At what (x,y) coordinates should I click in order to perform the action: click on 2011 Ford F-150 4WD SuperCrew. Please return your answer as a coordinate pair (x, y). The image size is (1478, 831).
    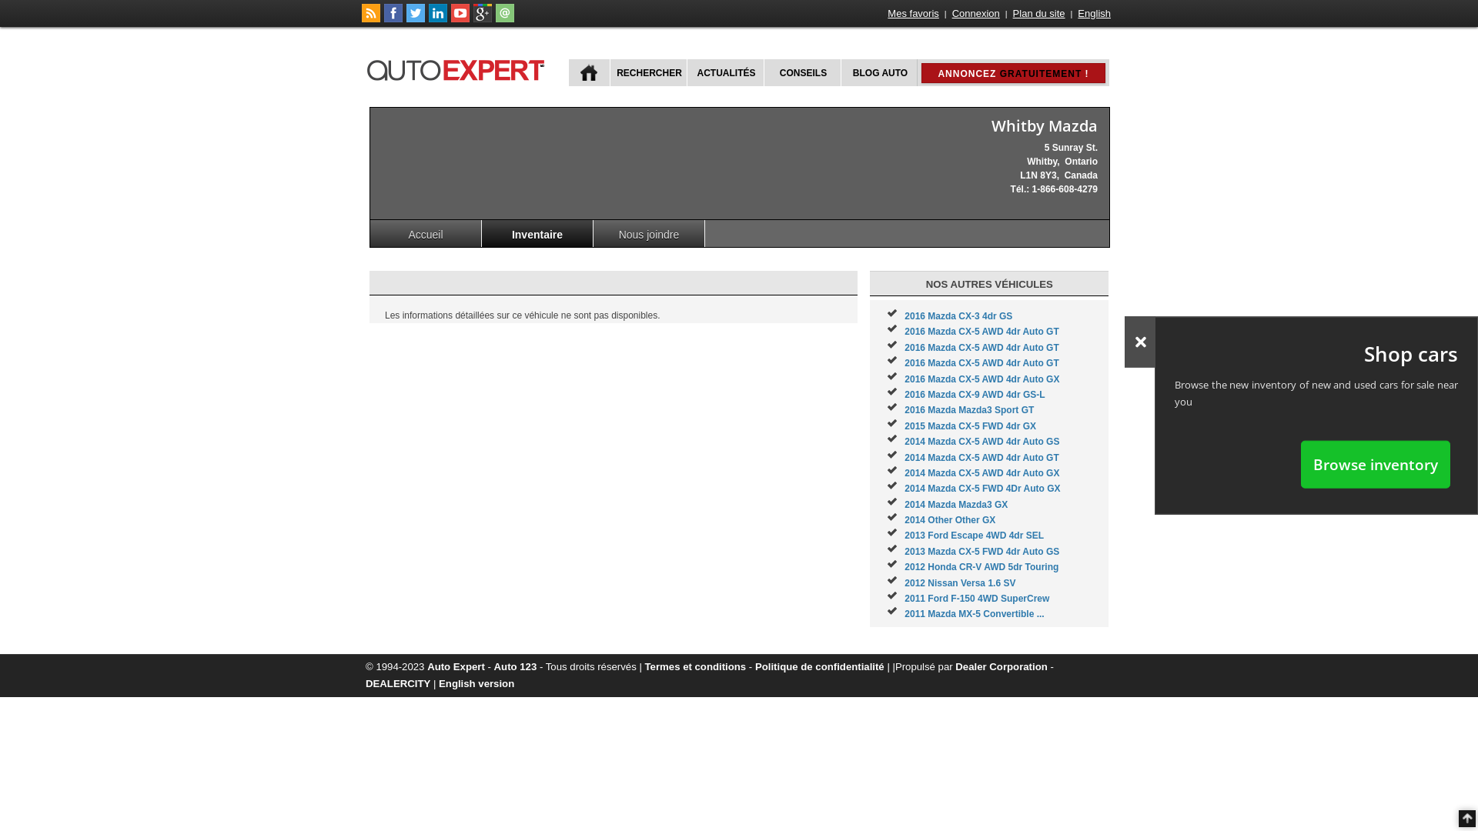
    Looking at the image, I should click on (977, 599).